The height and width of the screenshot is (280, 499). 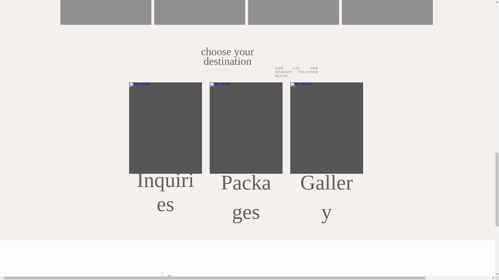 I want to click on Packages, so click(x=246, y=197).